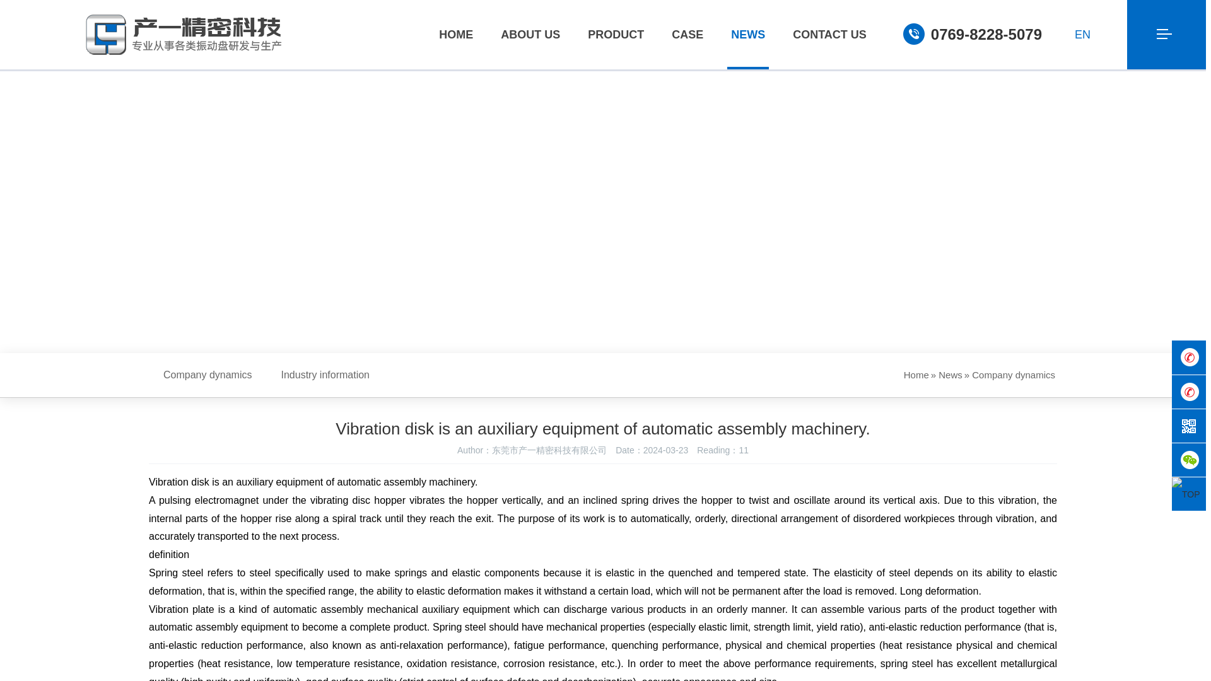  What do you see at coordinates (748, 35) in the screenshot?
I see `News` at bounding box center [748, 35].